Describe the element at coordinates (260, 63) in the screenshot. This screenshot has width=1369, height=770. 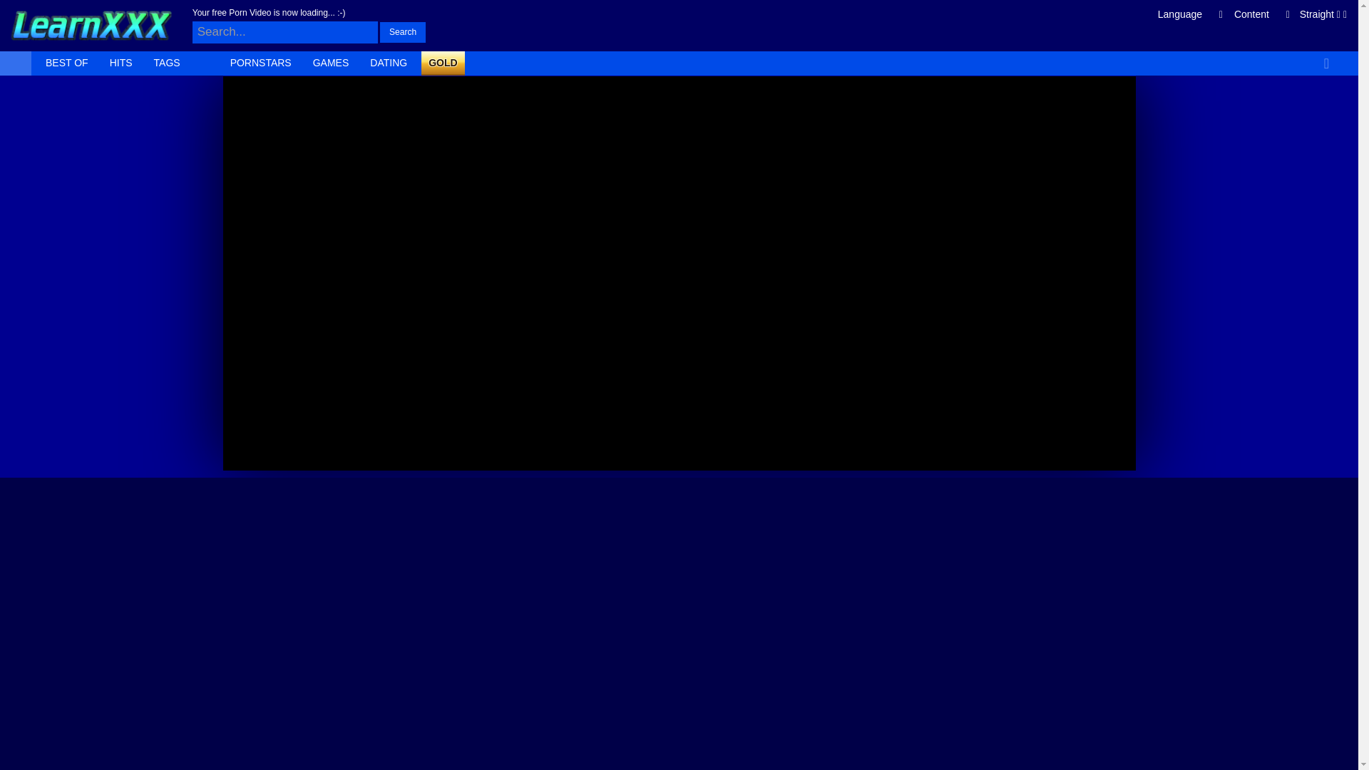
I see `PORNSTARS` at that location.